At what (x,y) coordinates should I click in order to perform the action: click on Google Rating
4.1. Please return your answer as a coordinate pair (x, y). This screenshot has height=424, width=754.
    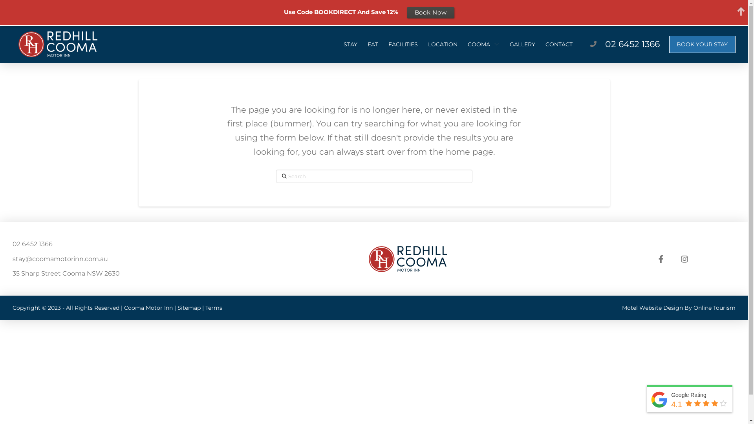
    Looking at the image, I should click on (690, 400).